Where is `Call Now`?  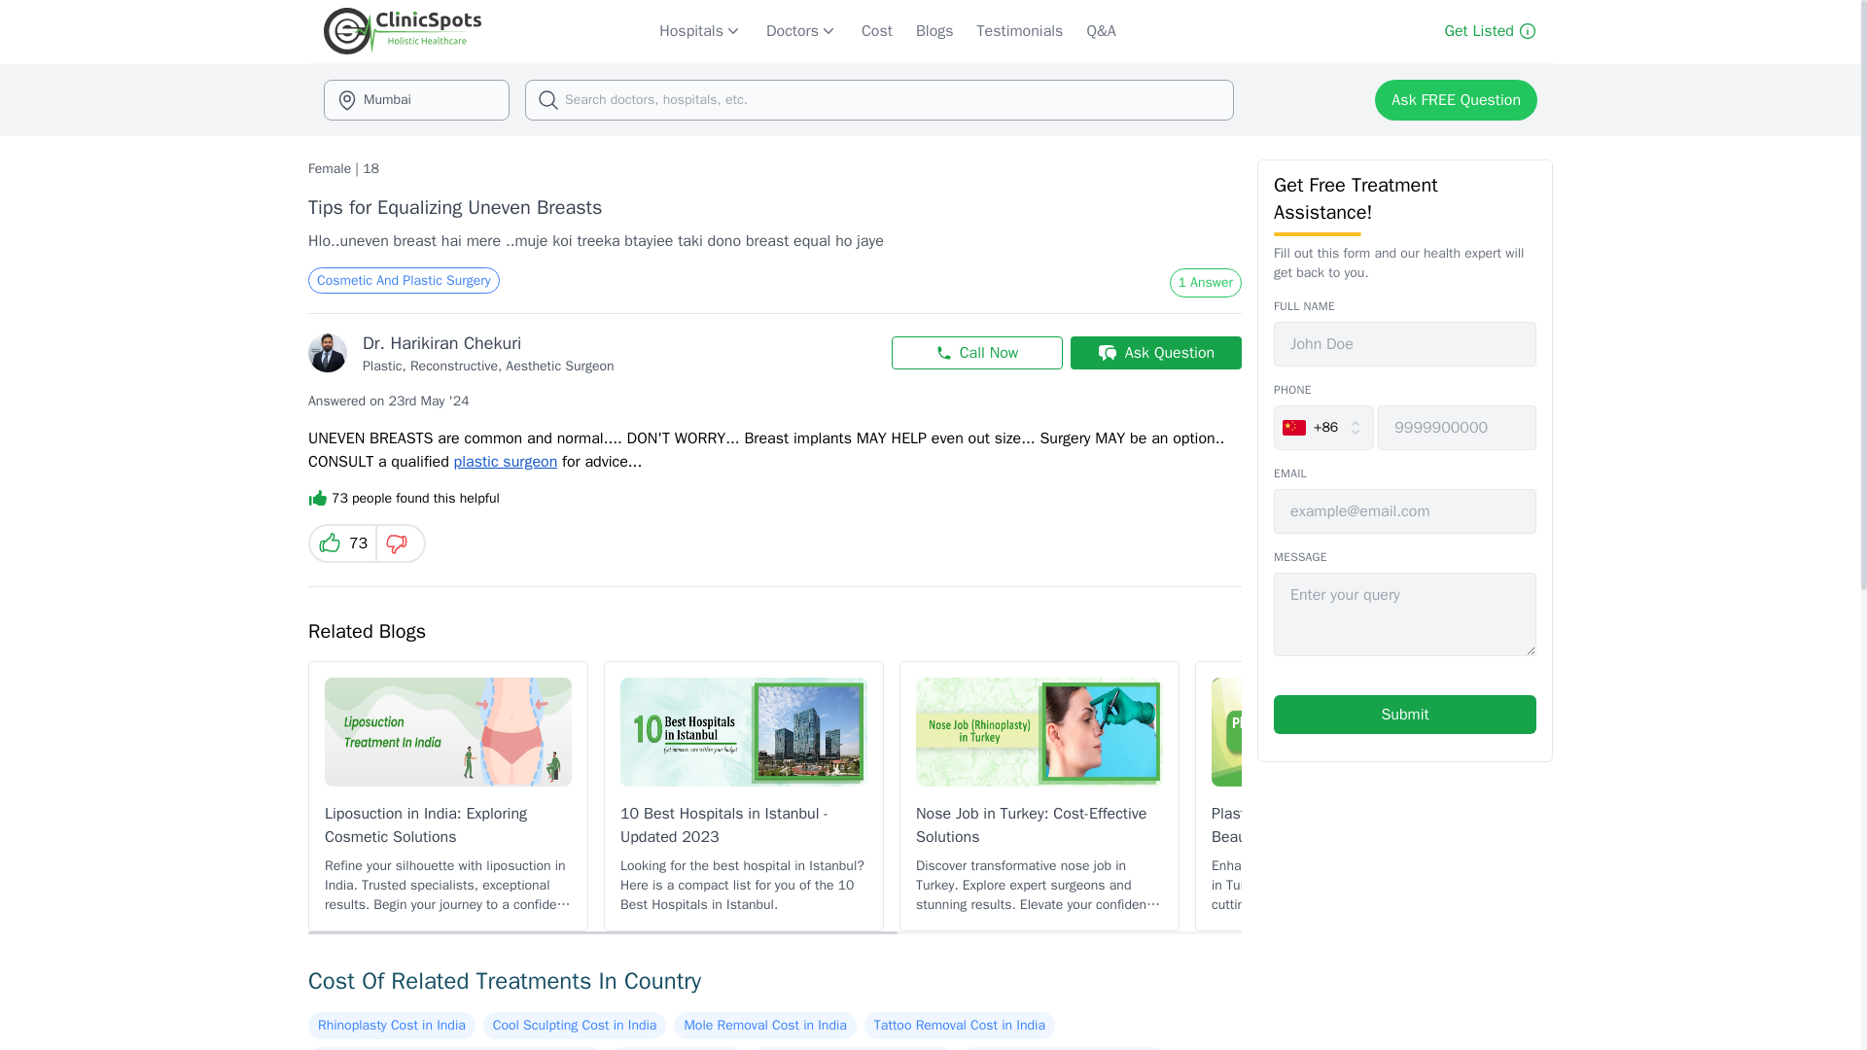
Call Now is located at coordinates (976, 352).